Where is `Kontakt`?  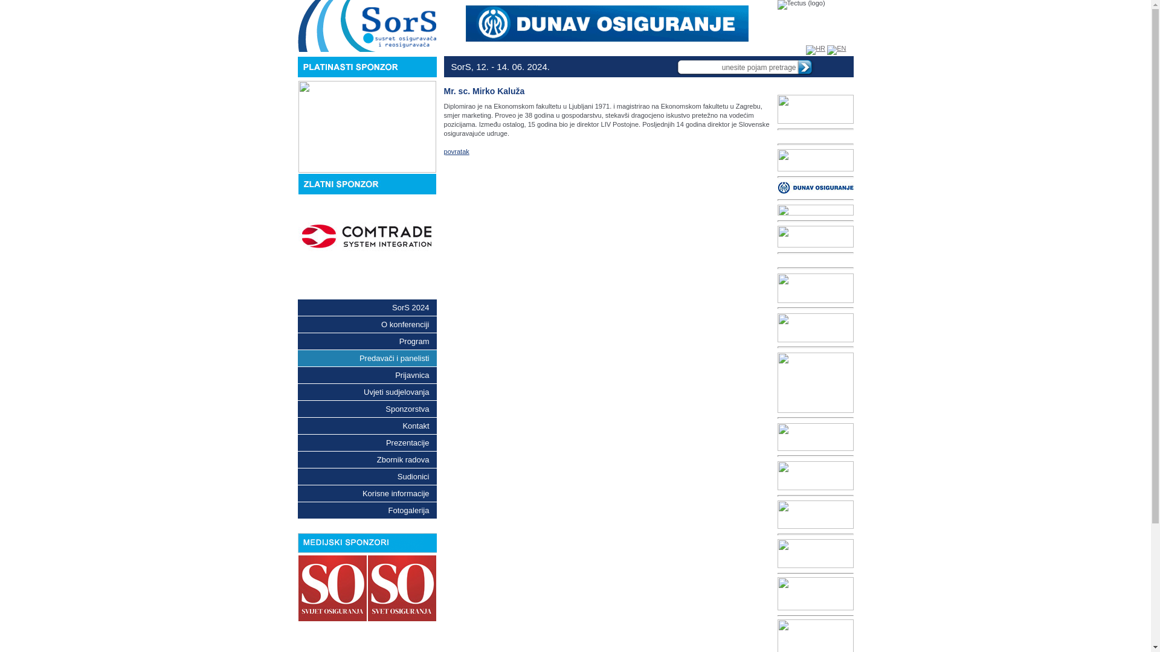 Kontakt is located at coordinates (366, 426).